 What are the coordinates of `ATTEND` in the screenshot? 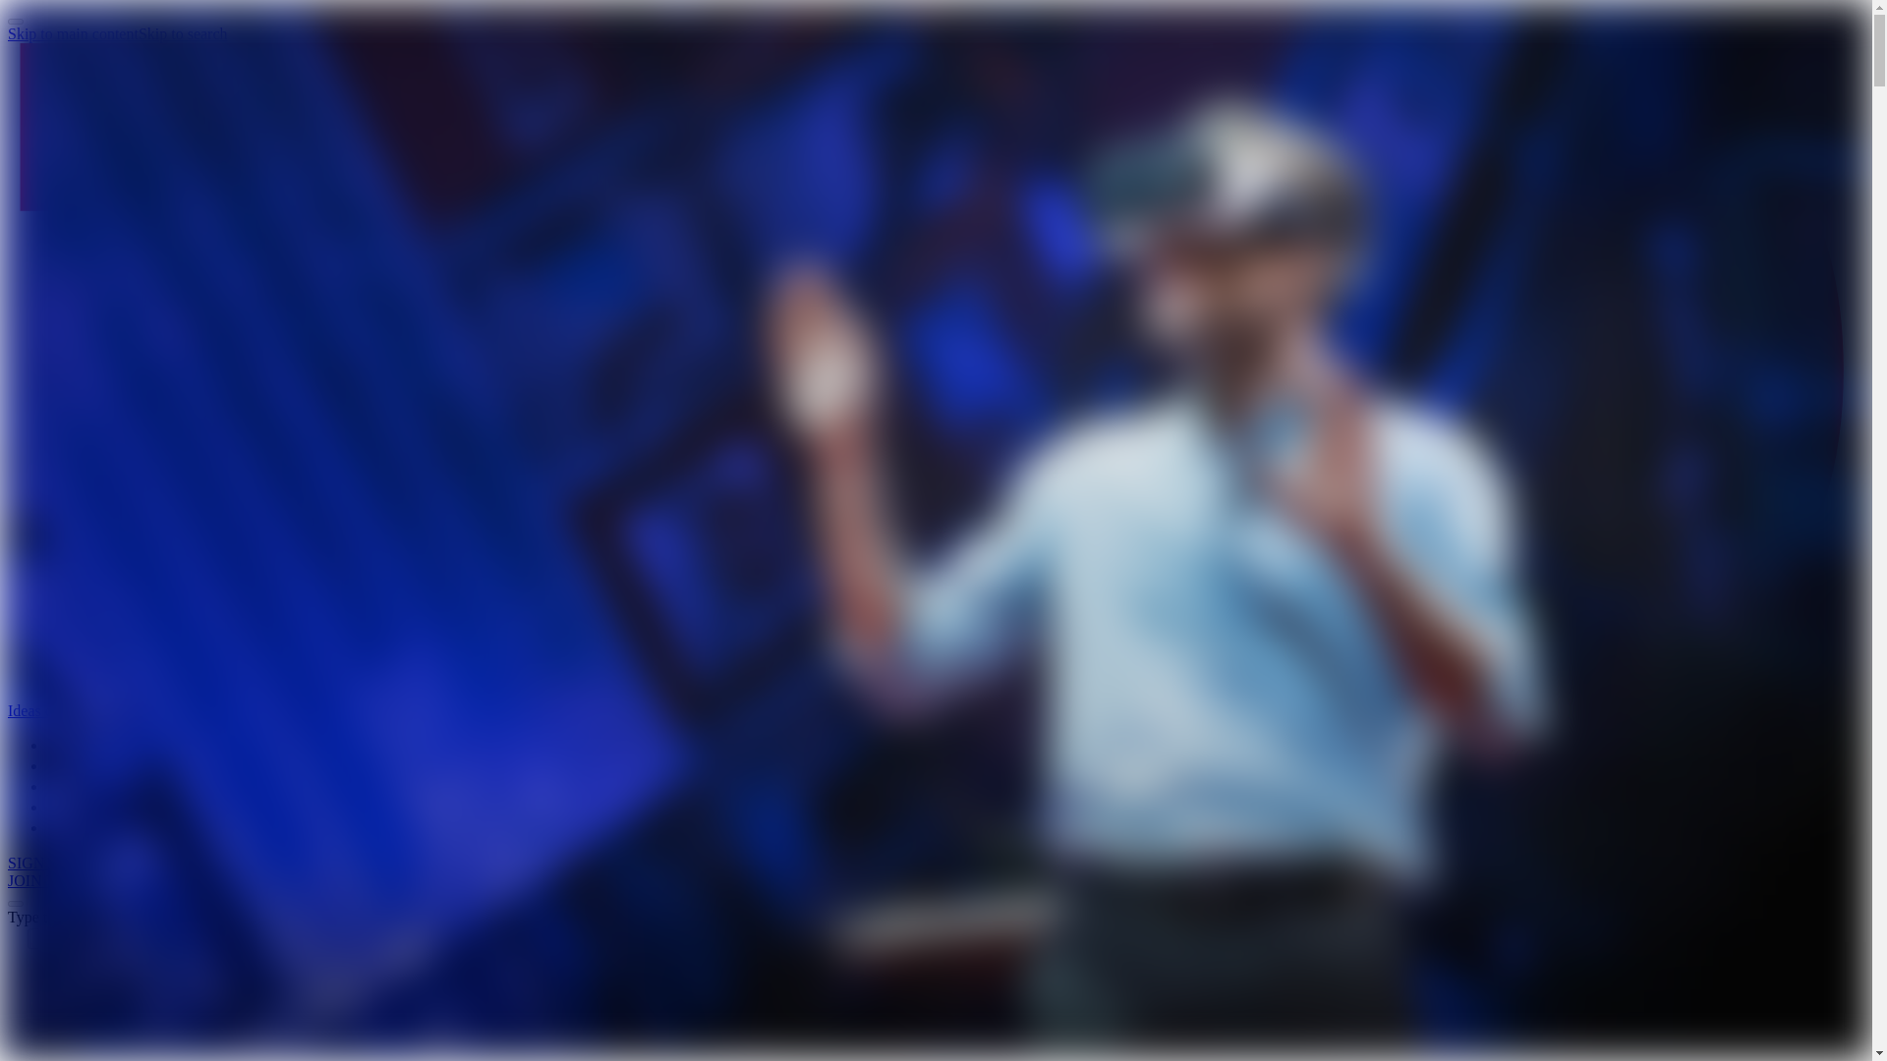 It's located at (81, 787).